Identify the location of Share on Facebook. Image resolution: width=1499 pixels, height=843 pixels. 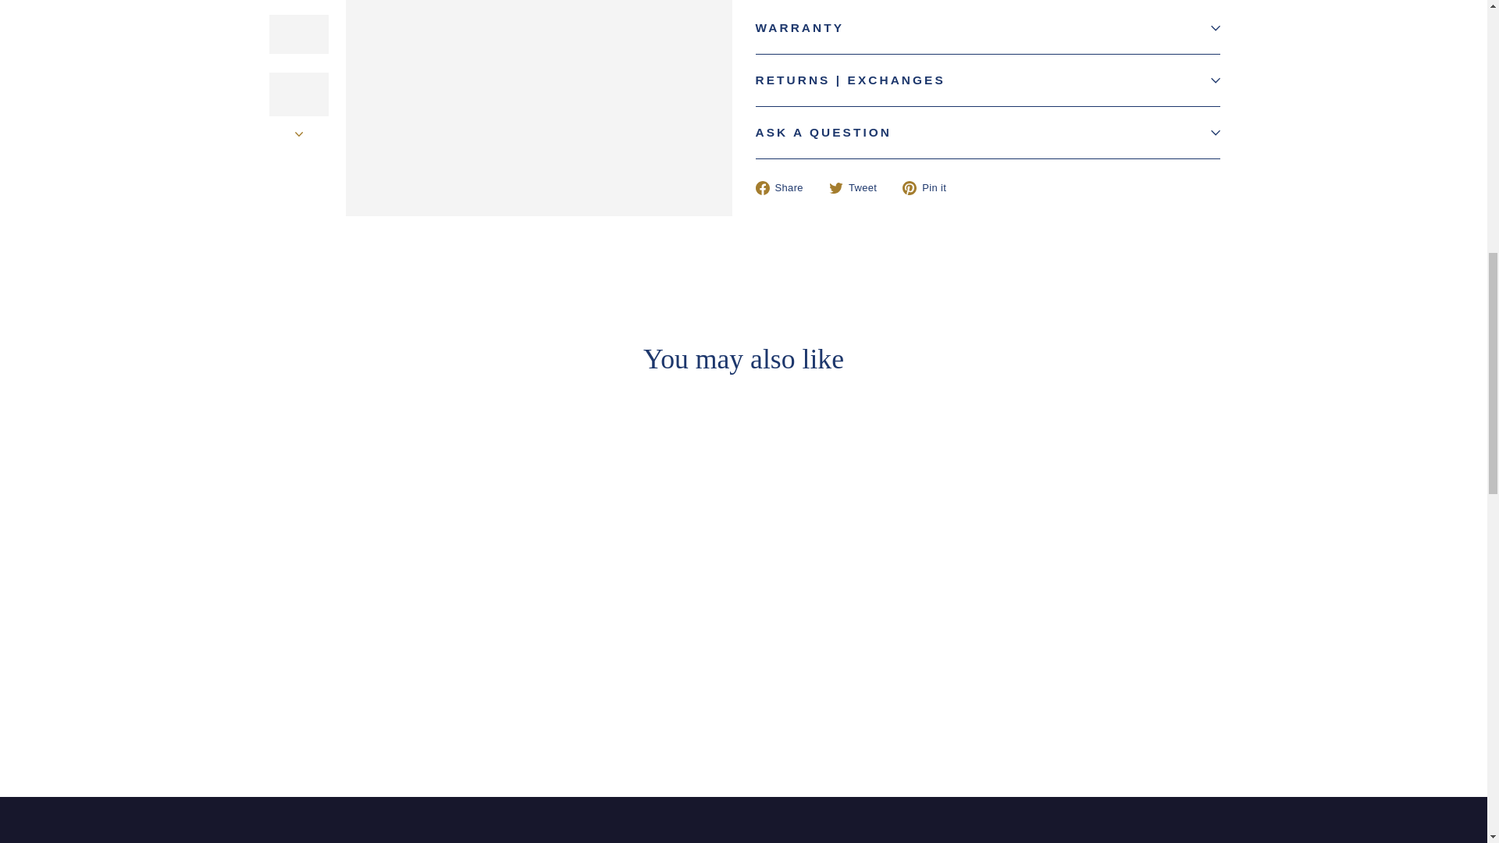
(785, 188).